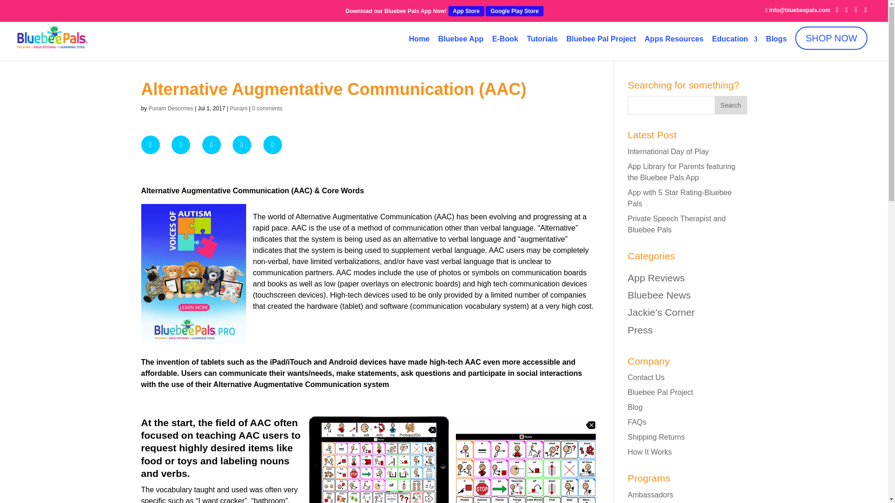 The width and height of the screenshot is (895, 503). What do you see at coordinates (730, 105) in the screenshot?
I see `Search` at bounding box center [730, 105].